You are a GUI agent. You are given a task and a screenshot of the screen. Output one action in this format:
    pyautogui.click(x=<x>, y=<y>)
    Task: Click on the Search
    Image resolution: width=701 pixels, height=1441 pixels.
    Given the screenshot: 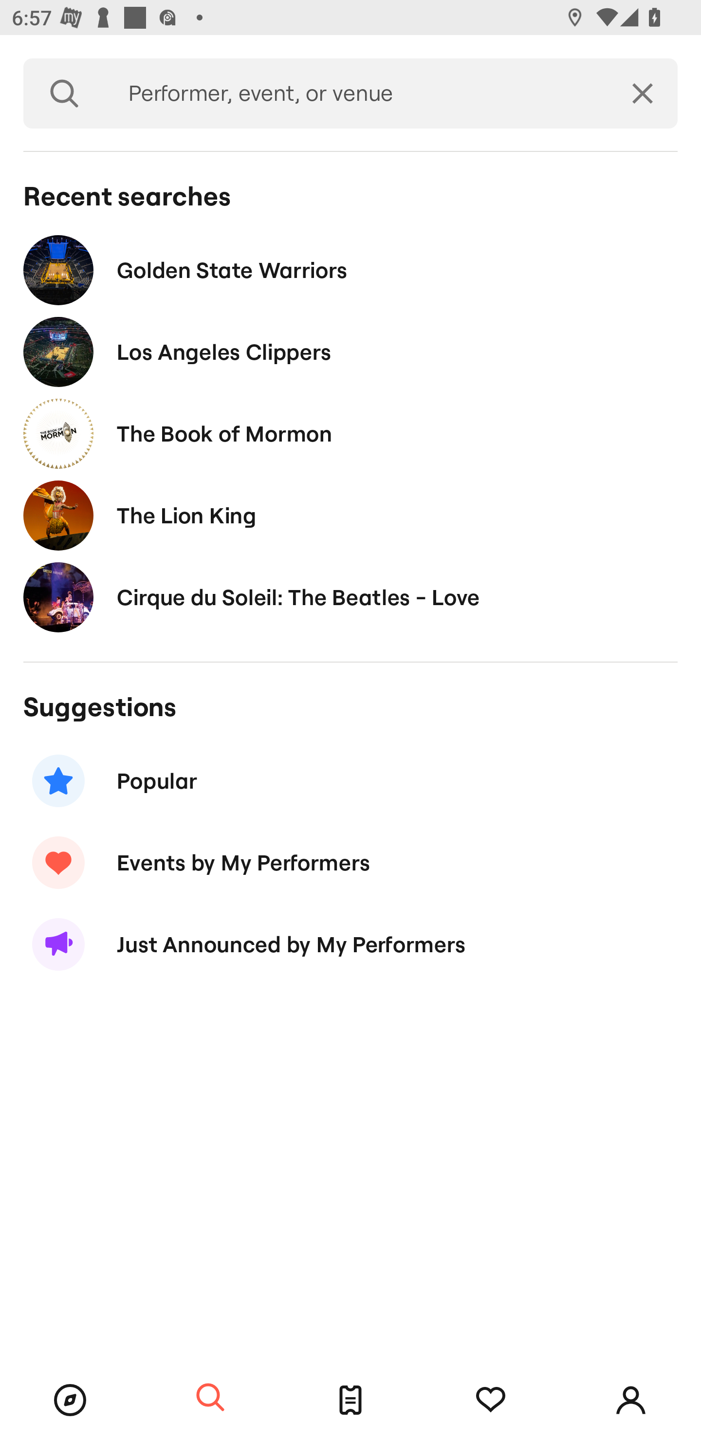 What is the action you would take?
    pyautogui.click(x=64, y=93)
    